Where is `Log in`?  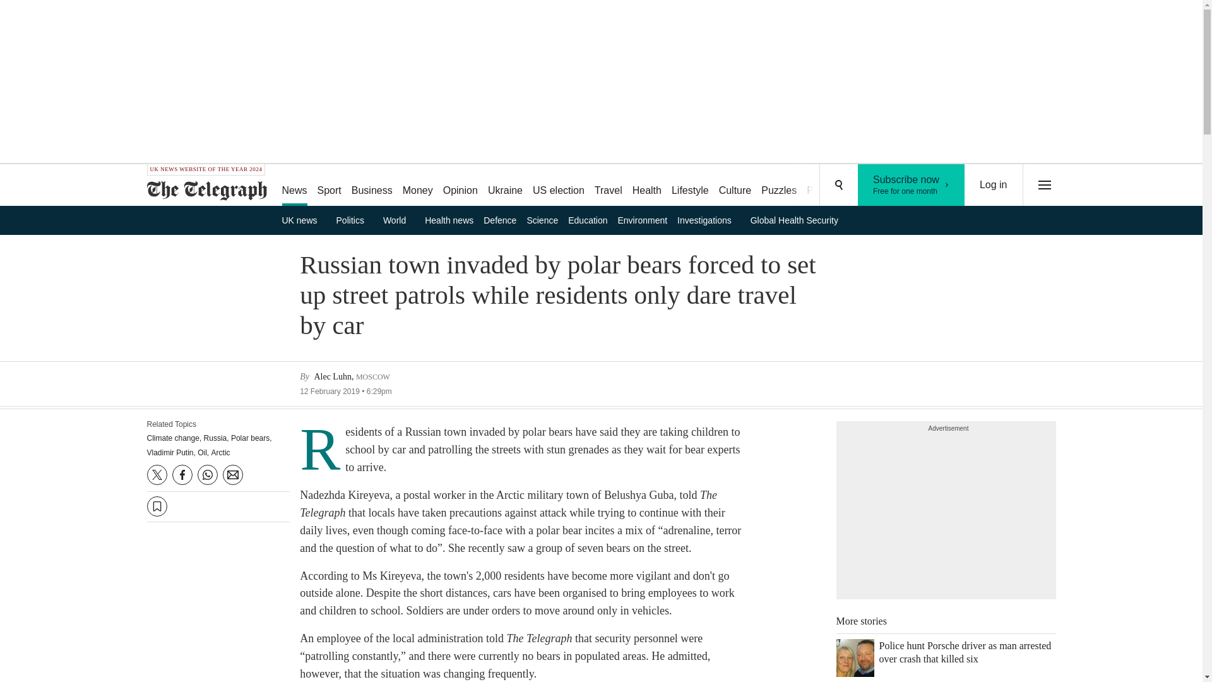
Log in is located at coordinates (303, 220).